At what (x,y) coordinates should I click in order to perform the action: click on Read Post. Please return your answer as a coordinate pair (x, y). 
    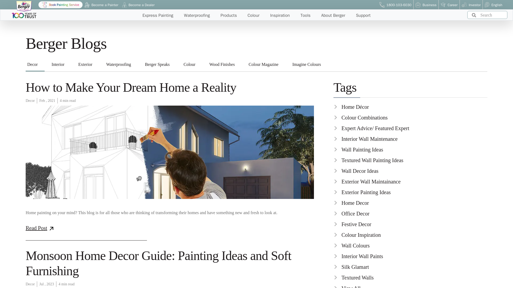
    Looking at the image, I should click on (43, 228).